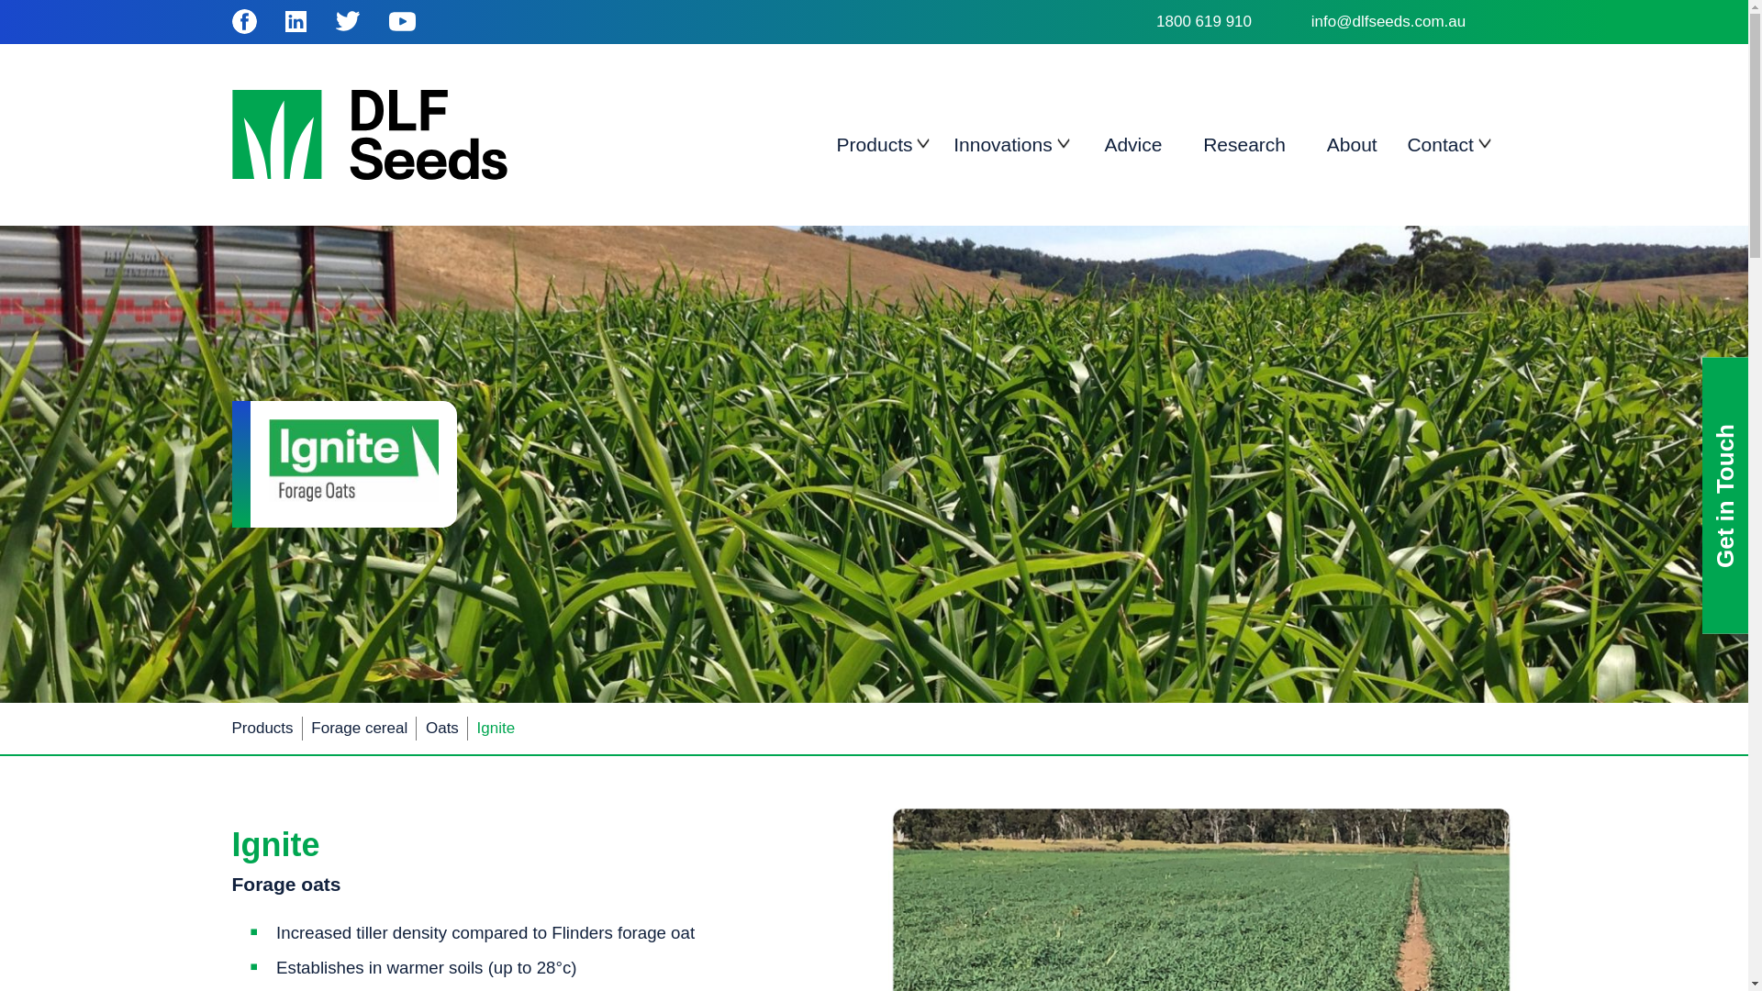 Image resolution: width=1762 pixels, height=991 pixels. Describe the element at coordinates (347, 20) in the screenshot. I see `DLF Seeds on Twitter` at that location.